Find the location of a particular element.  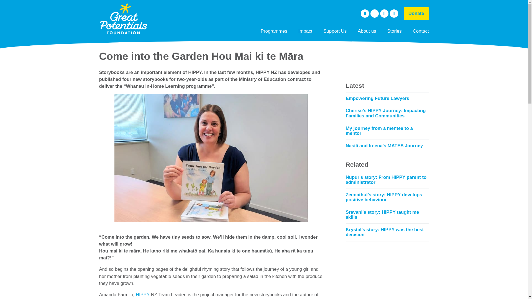

Great Potentials Foundation is located at coordinates (123, 19).